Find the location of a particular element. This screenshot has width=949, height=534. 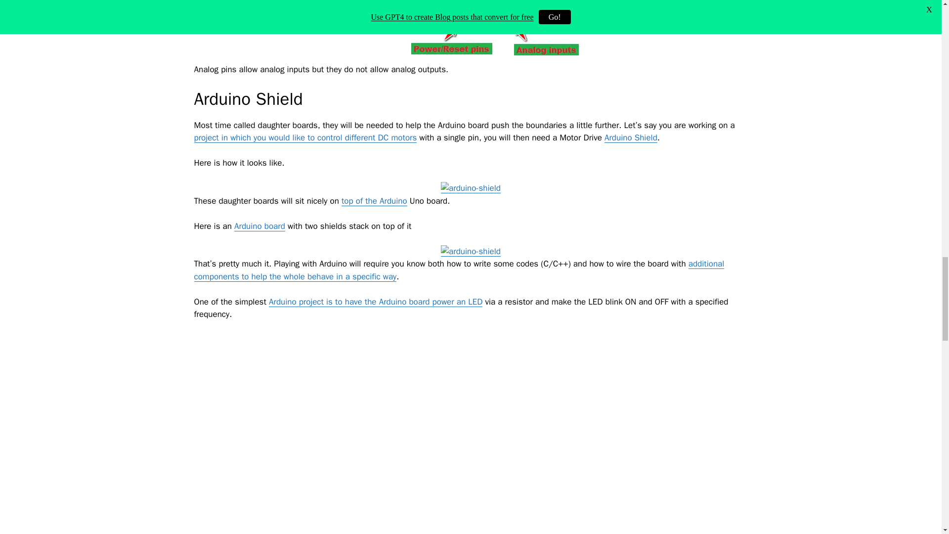

Arduino board is located at coordinates (260, 226).